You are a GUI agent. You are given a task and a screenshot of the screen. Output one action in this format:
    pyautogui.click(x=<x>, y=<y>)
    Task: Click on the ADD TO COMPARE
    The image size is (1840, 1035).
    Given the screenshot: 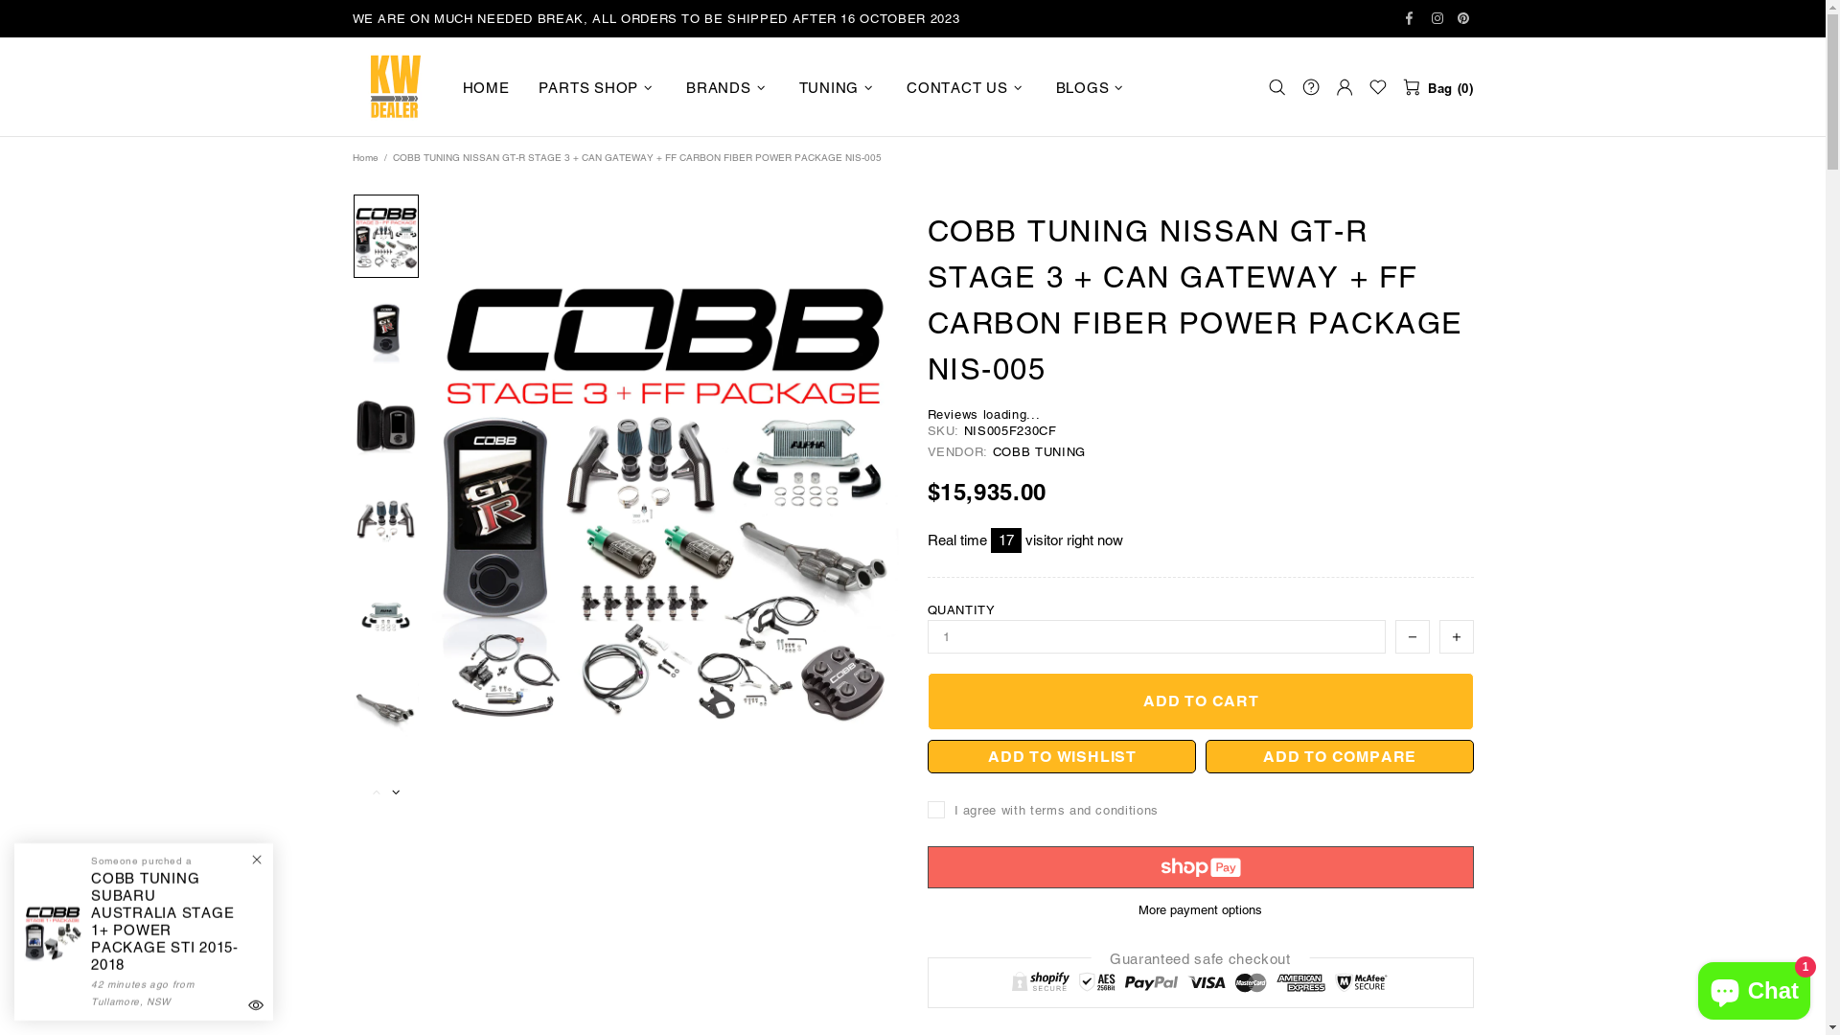 What is the action you would take?
    pyautogui.click(x=1340, y=757)
    